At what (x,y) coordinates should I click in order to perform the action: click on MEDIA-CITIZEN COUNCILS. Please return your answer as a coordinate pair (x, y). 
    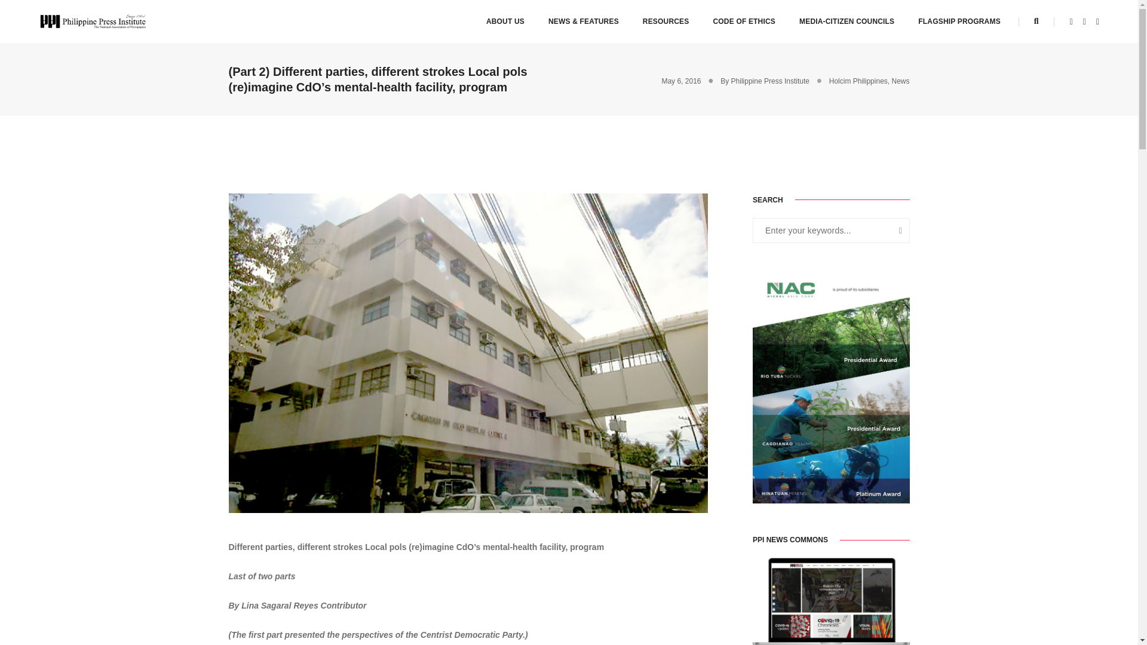
    Looking at the image, I should click on (847, 21).